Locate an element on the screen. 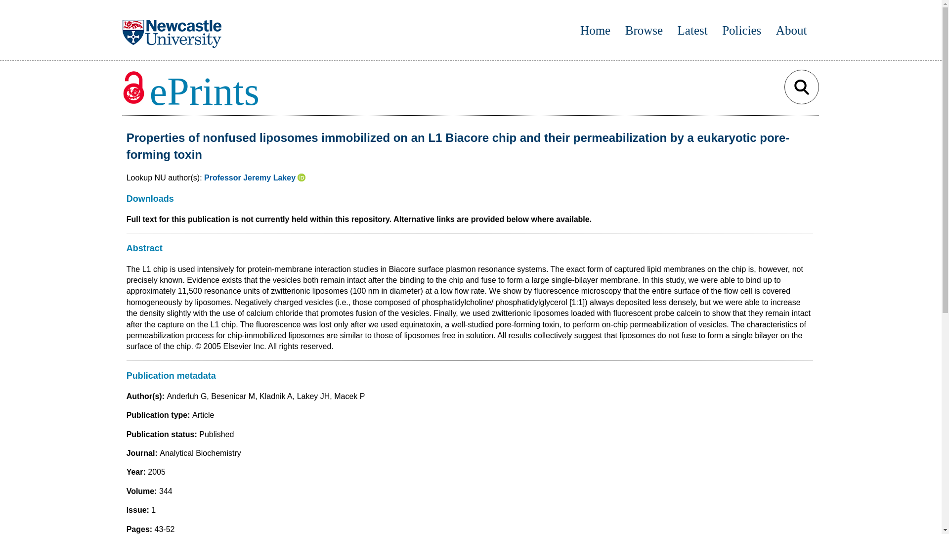  Newcastle University eprints is located at coordinates (191, 91).